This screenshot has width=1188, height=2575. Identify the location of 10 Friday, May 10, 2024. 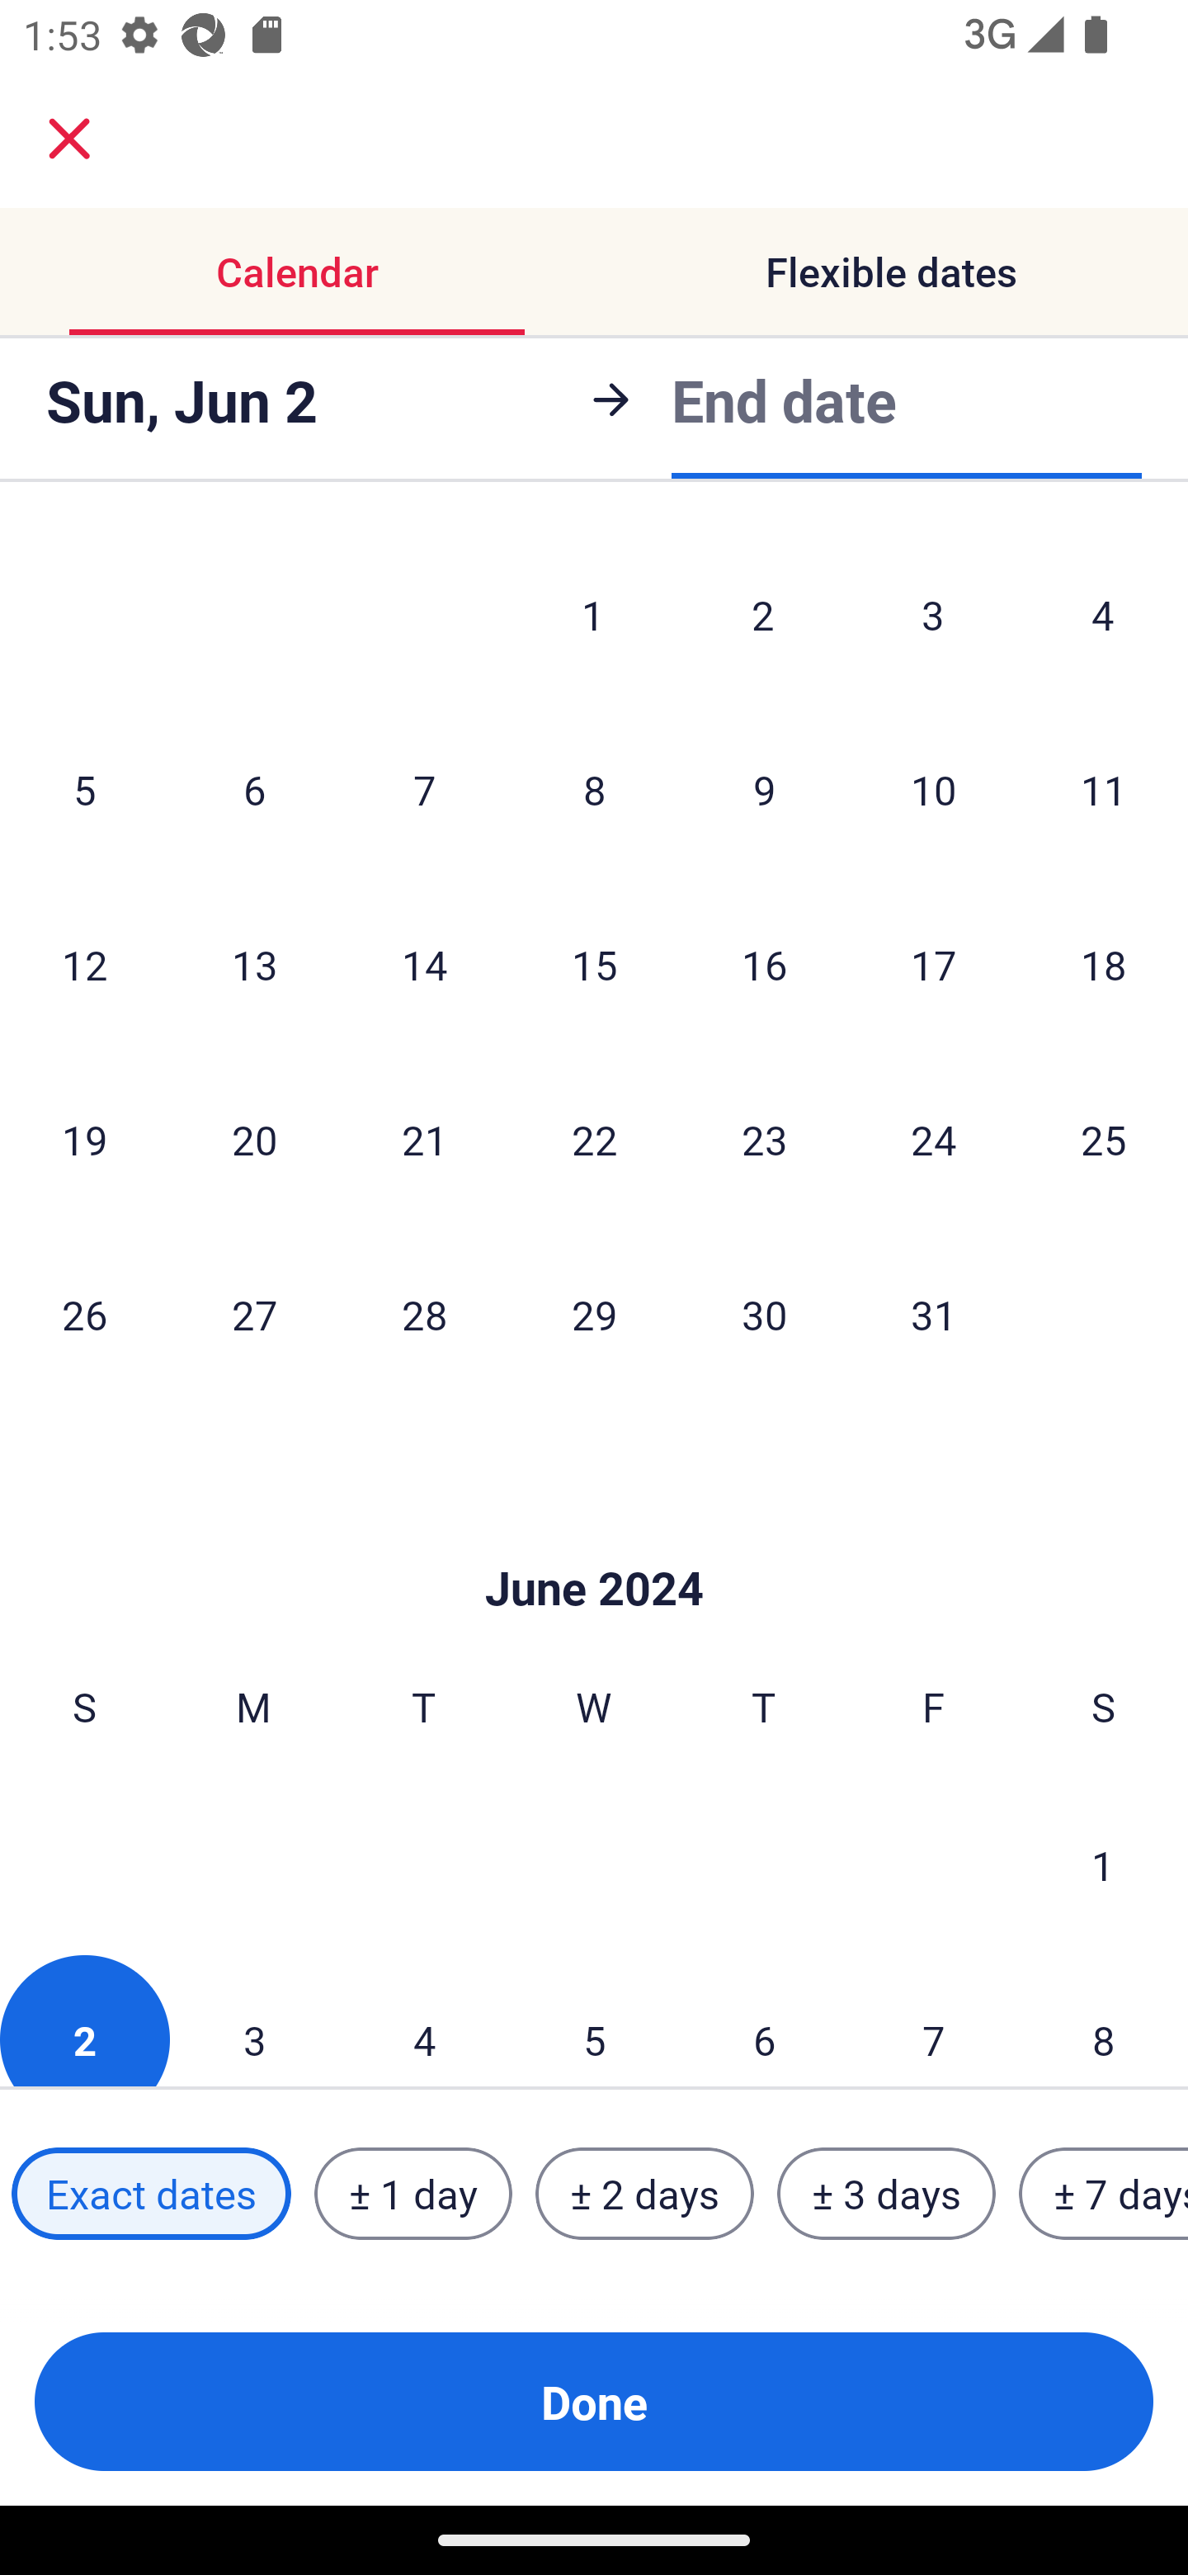
(934, 789).